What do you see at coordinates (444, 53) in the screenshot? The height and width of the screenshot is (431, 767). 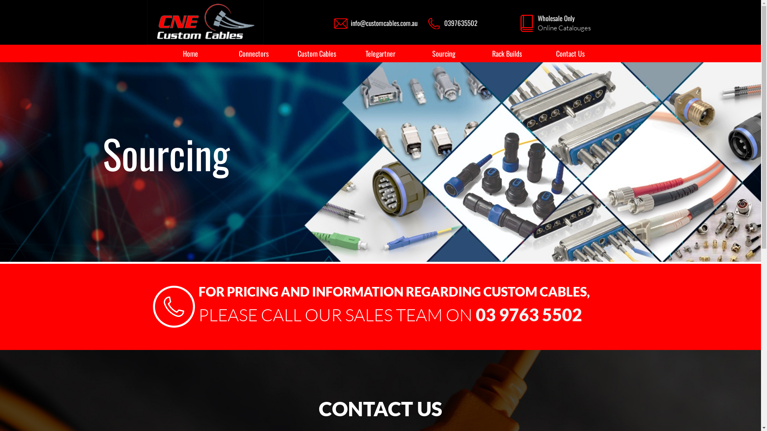 I see `Sourcing` at bounding box center [444, 53].